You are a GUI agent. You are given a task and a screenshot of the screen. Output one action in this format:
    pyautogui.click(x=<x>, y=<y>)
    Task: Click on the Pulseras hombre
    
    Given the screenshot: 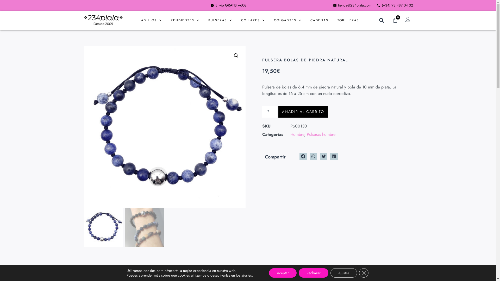 What is the action you would take?
    pyautogui.click(x=321, y=134)
    